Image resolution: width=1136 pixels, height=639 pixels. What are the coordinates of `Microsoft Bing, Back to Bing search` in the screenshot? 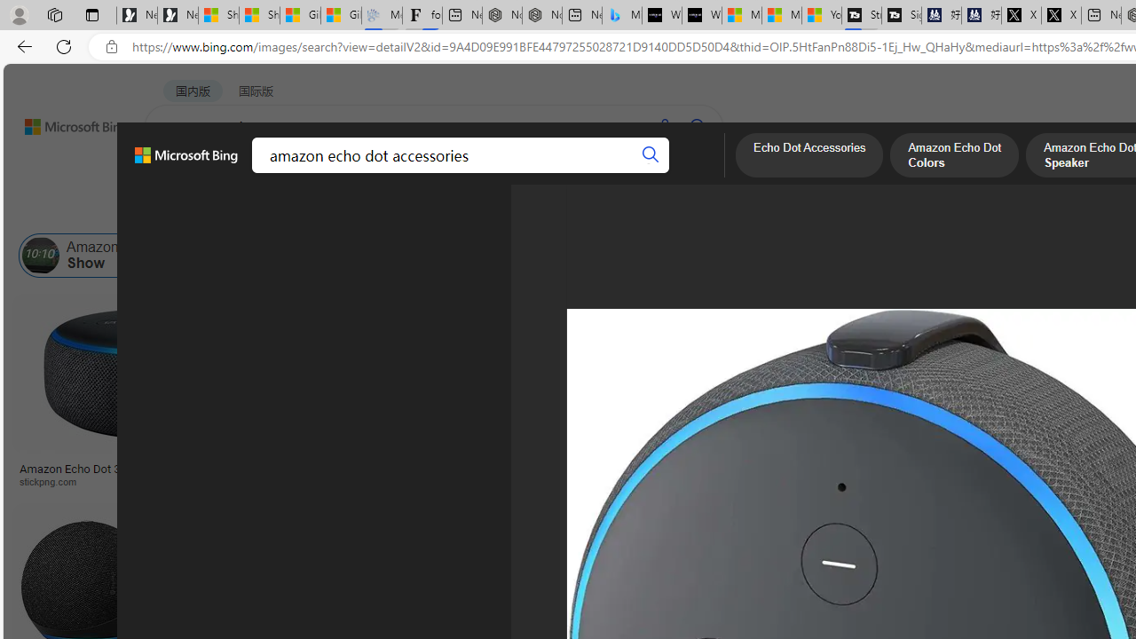 It's located at (185, 162).